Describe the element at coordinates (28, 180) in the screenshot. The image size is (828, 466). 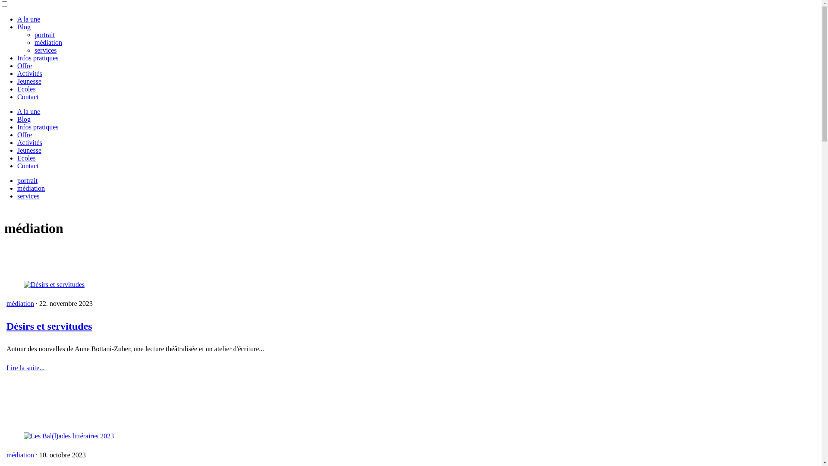
I see `portrait` at that location.